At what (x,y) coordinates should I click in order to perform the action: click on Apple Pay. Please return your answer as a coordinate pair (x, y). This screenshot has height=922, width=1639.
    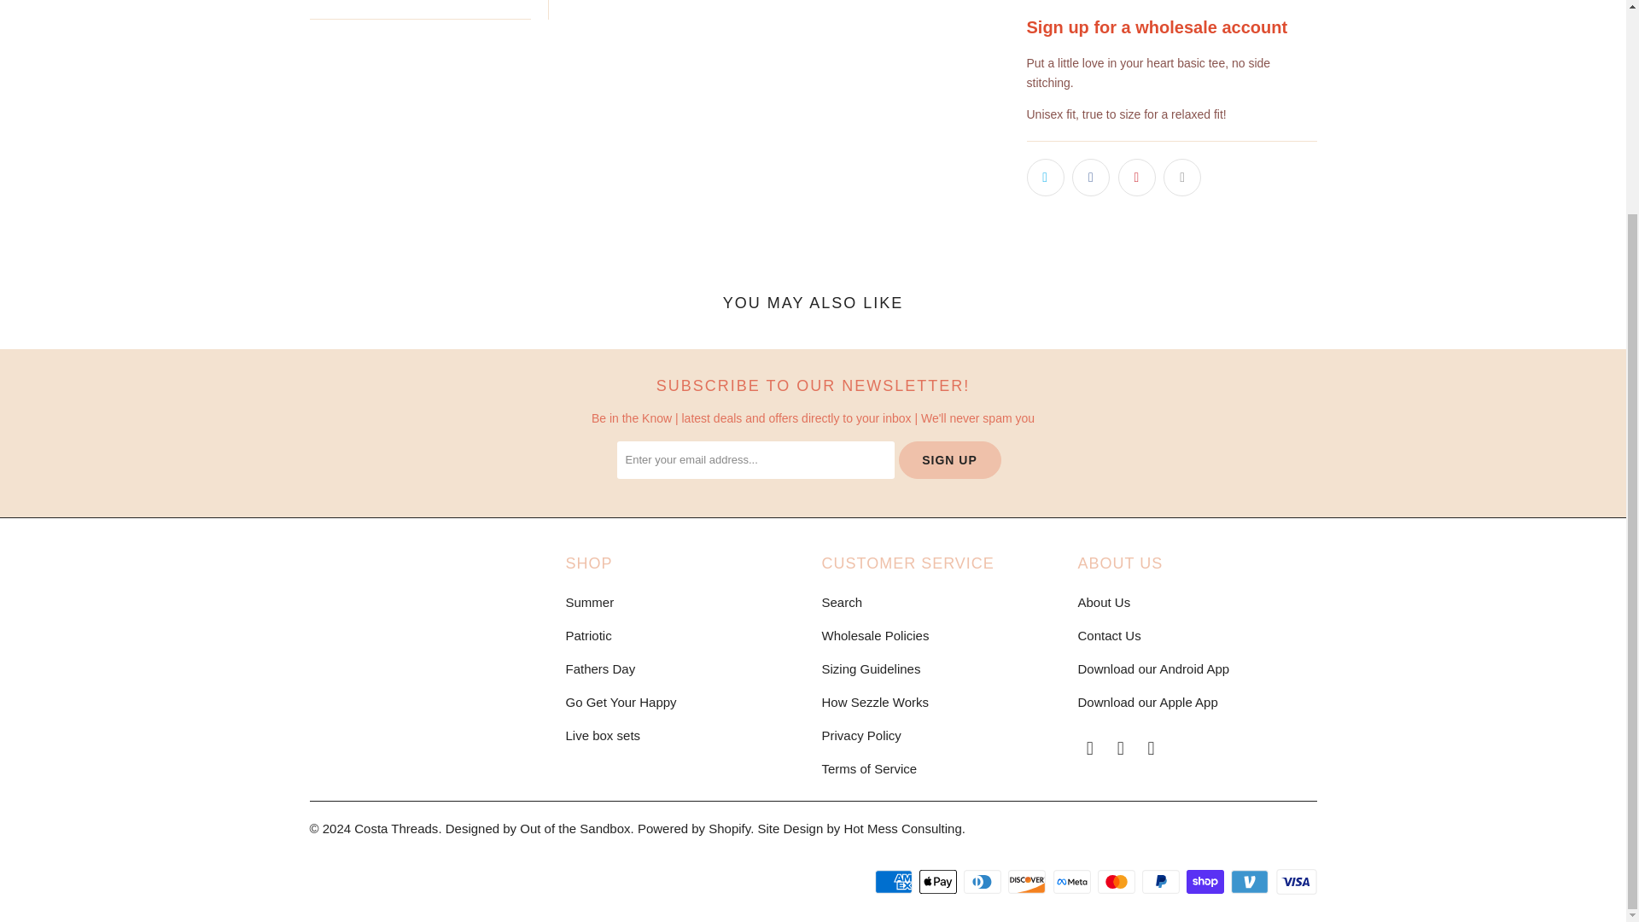
    Looking at the image, I should click on (940, 881).